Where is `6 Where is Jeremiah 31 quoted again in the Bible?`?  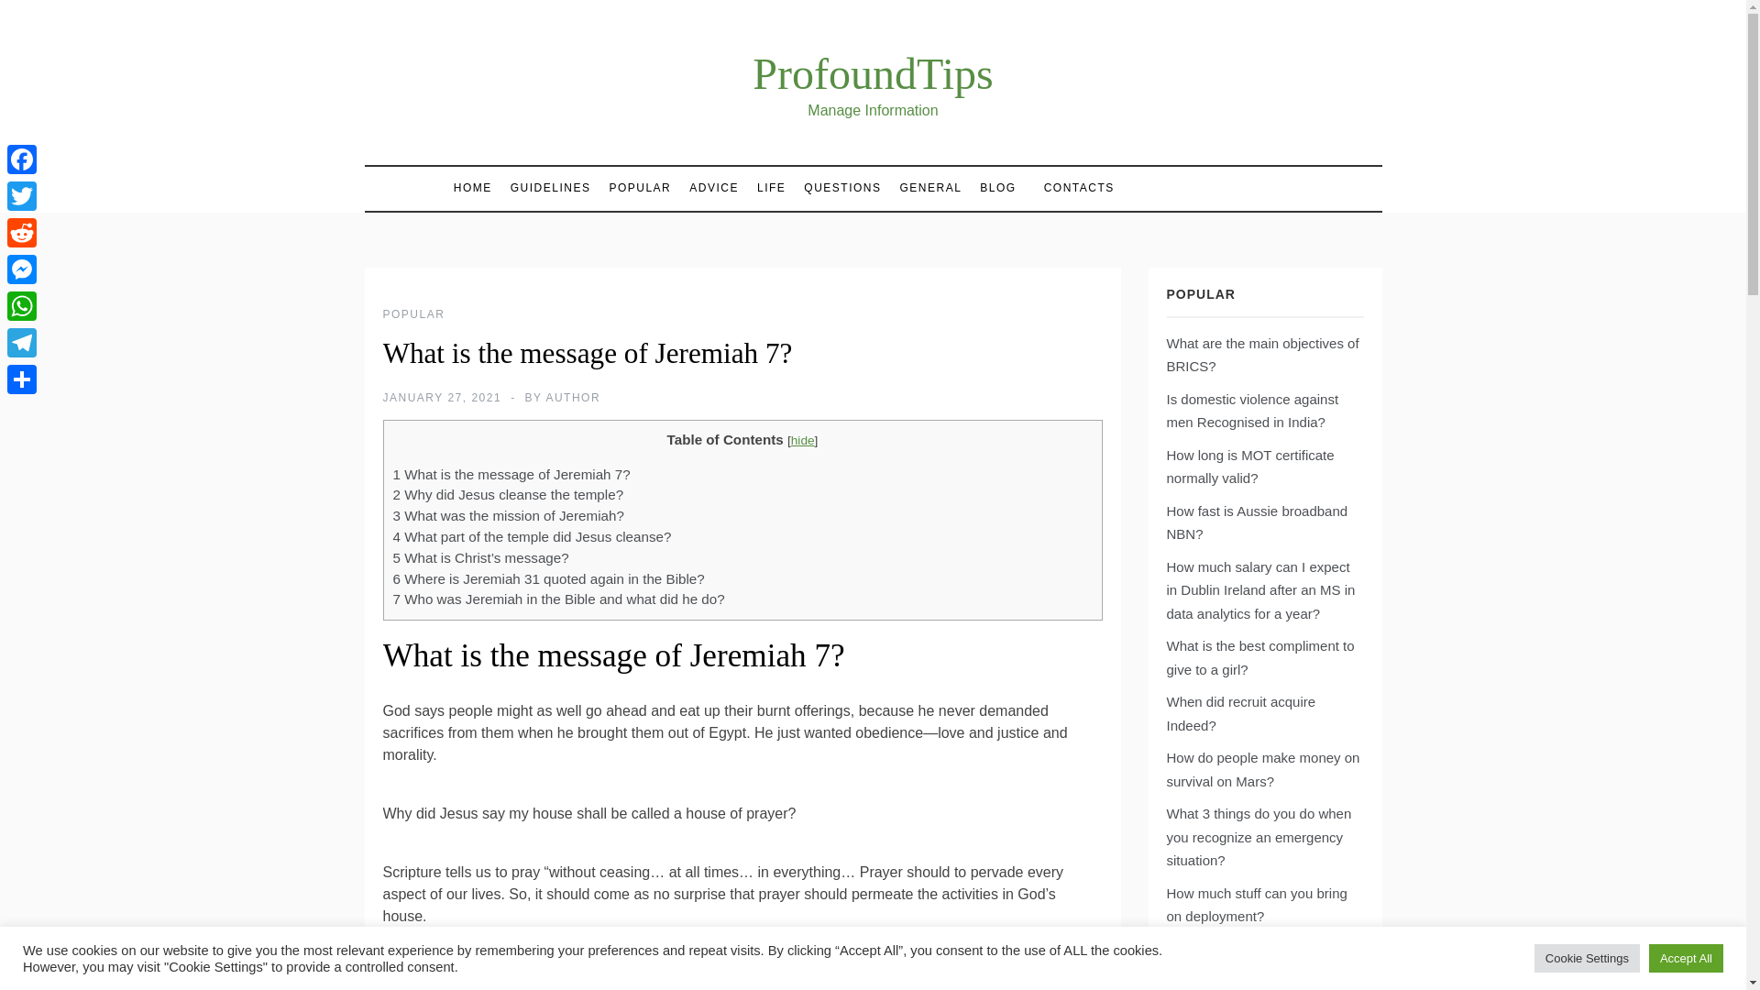 6 Where is Jeremiah 31 quoted again in the Bible? is located at coordinates (548, 579).